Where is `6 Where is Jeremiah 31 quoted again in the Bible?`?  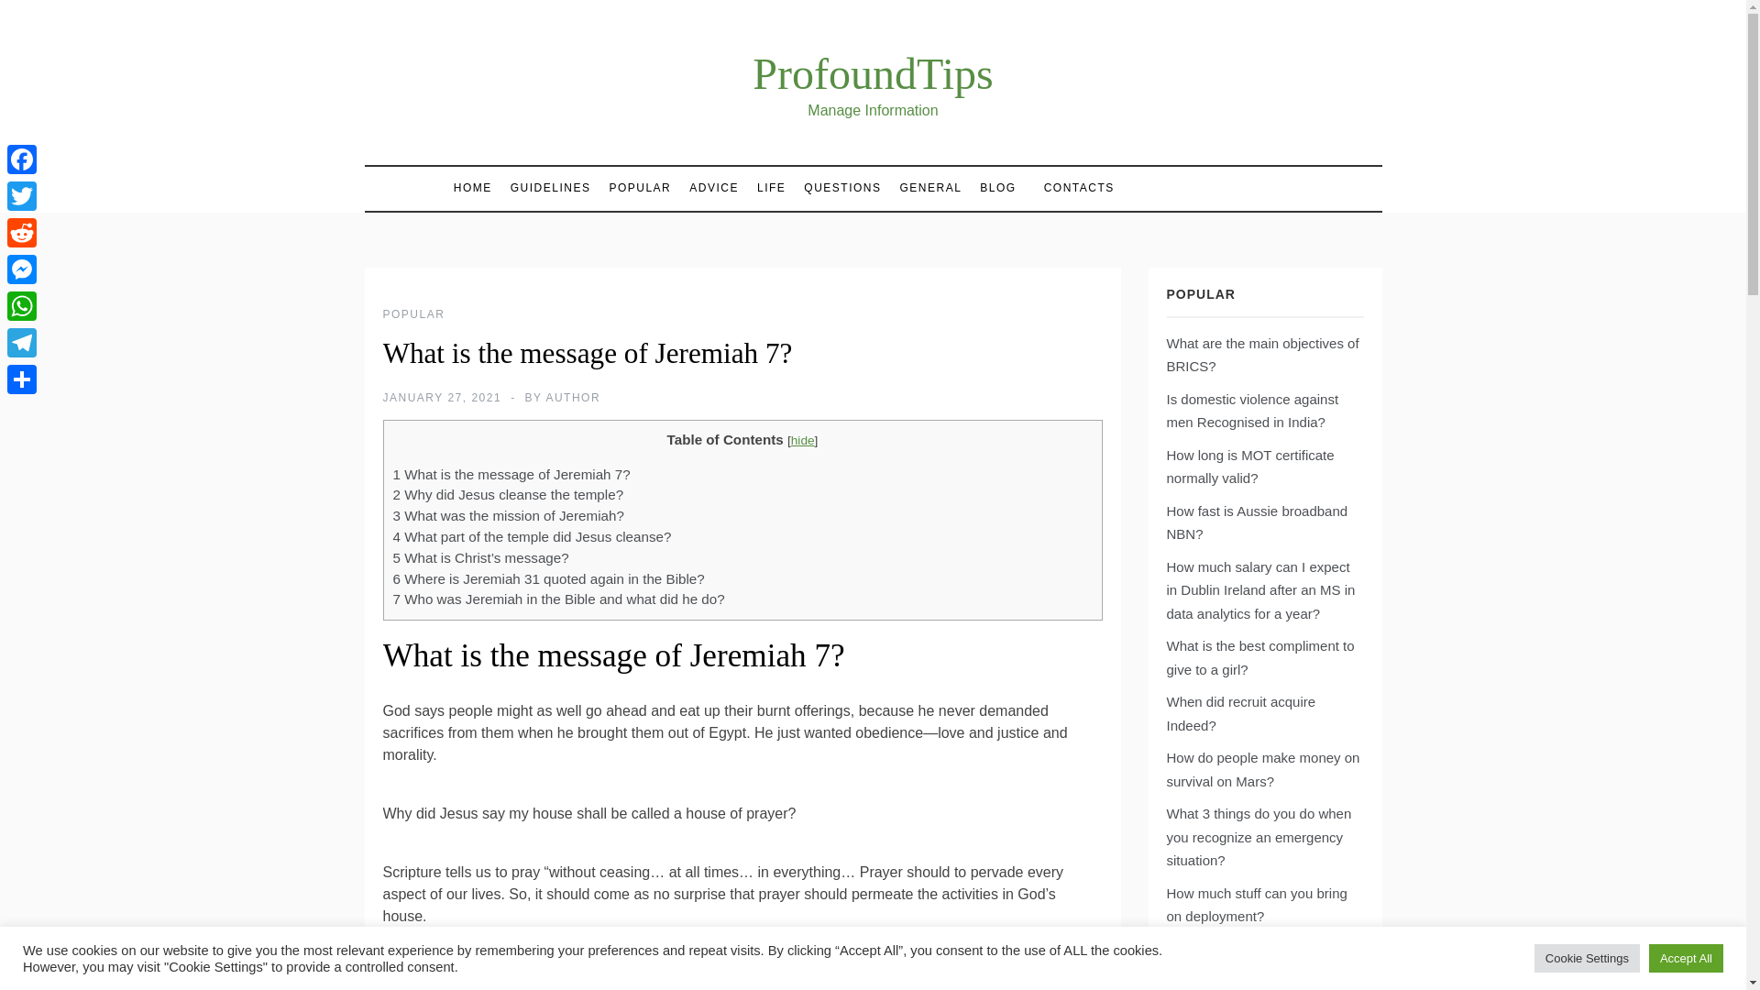 6 Where is Jeremiah 31 quoted again in the Bible? is located at coordinates (548, 579).